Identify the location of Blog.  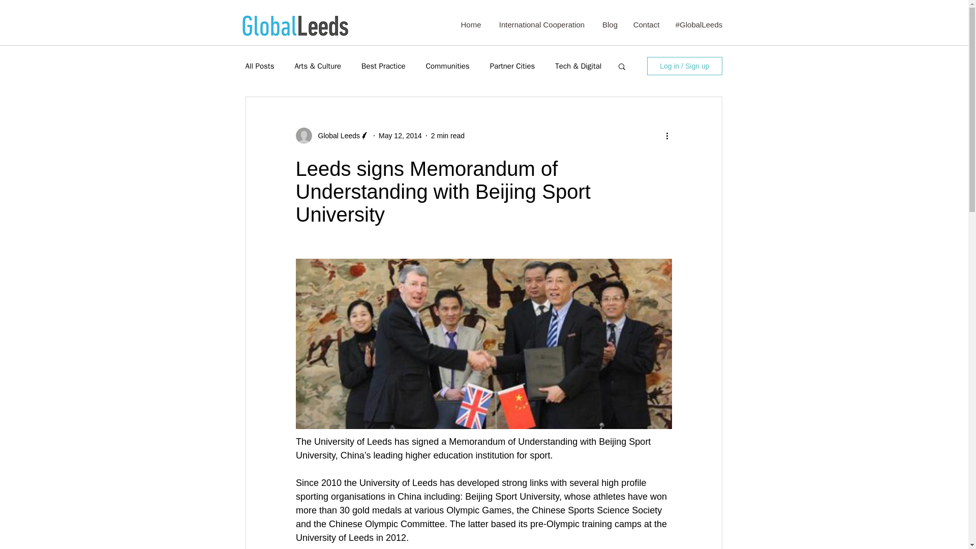
(610, 24).